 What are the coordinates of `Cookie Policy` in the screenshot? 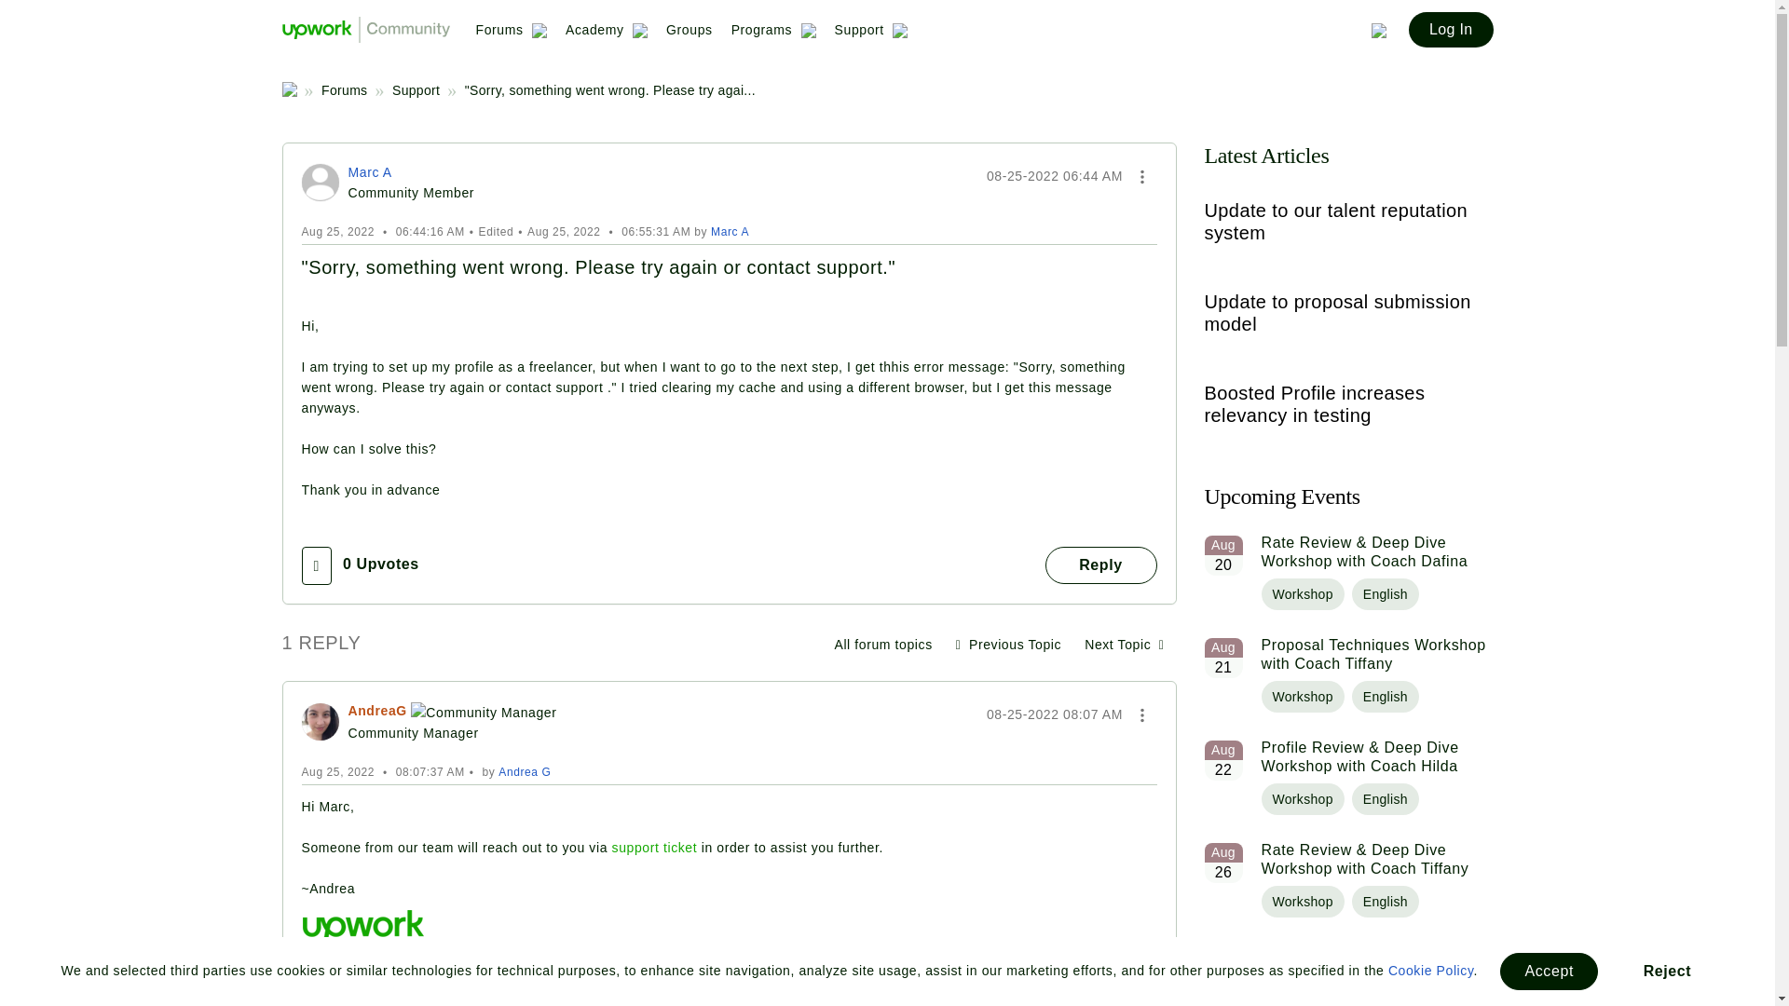 It's located at (1431, 970).